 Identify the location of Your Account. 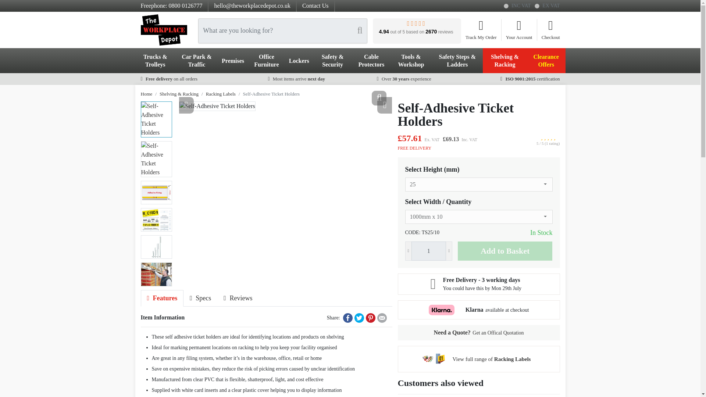
(521, 30).